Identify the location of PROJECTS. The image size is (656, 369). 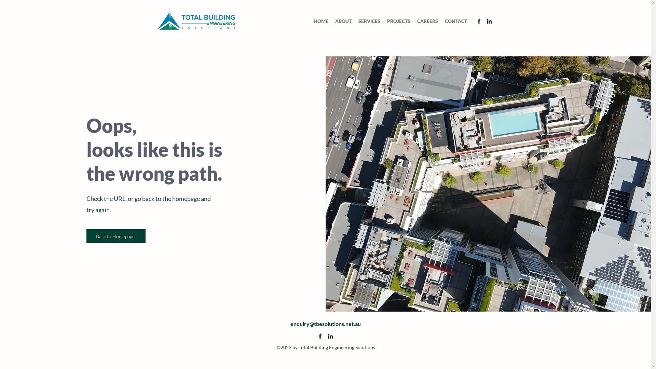
(398, 21).